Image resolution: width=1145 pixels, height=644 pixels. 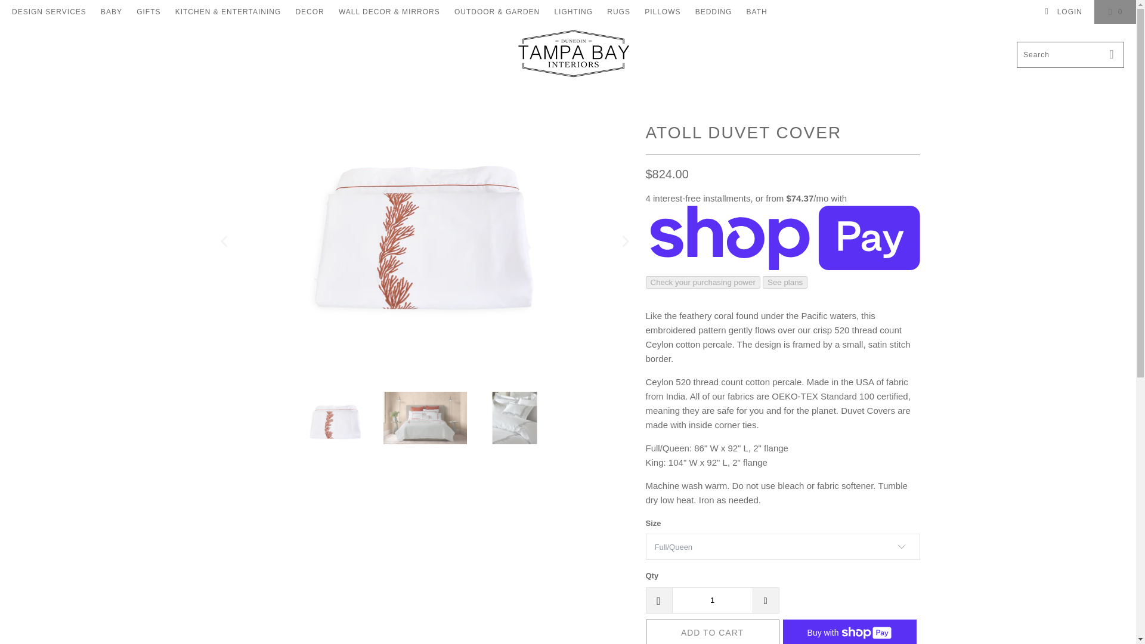 I want to click on BEDDING, so click(x=713, y=12).